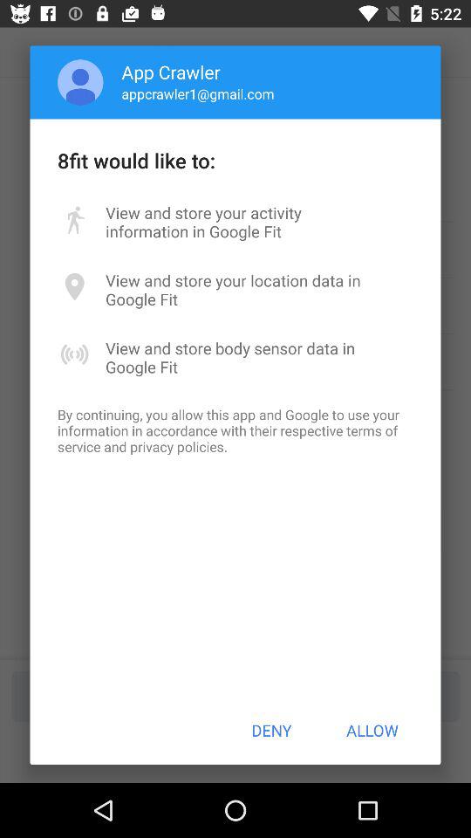 The width and height of the screenshot is (471, 838). I want to click on click the item above appcrawler1@gmail.com, so click(171, 72).